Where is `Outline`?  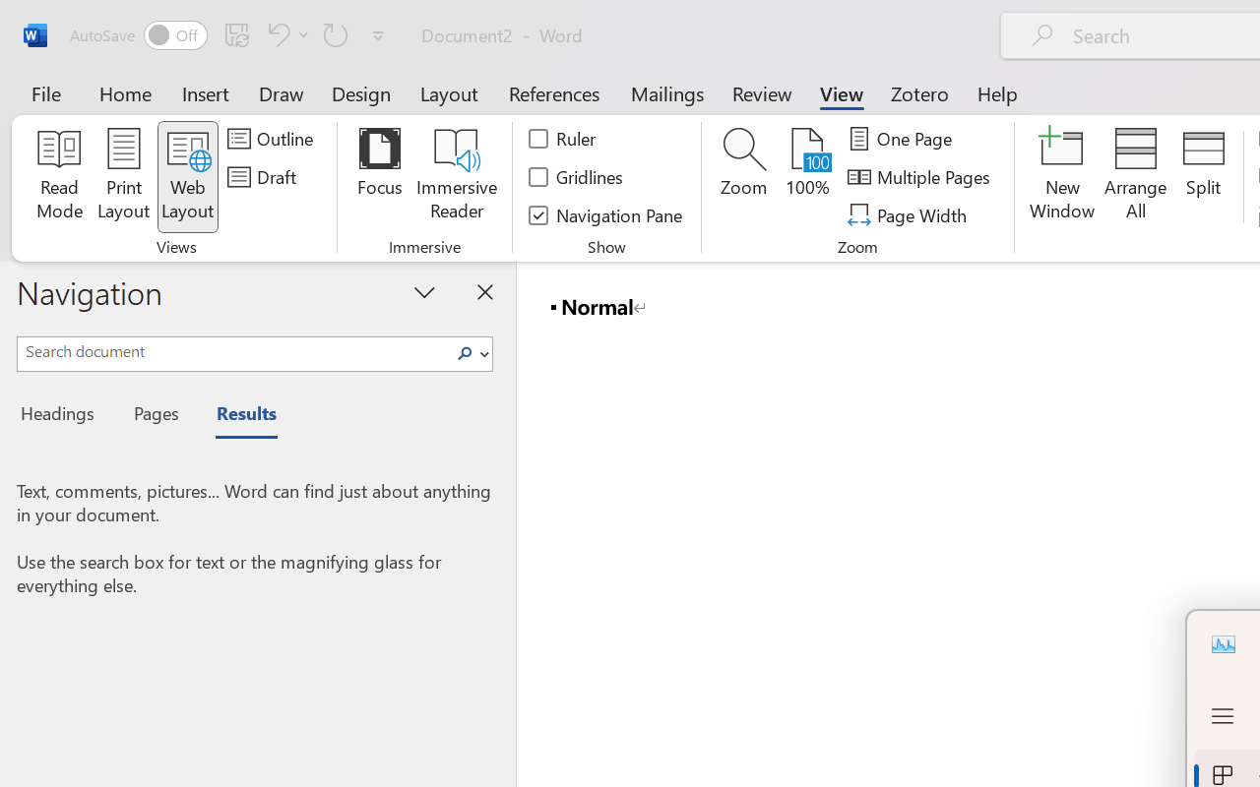
Outline is located at coordinates (274, 139).